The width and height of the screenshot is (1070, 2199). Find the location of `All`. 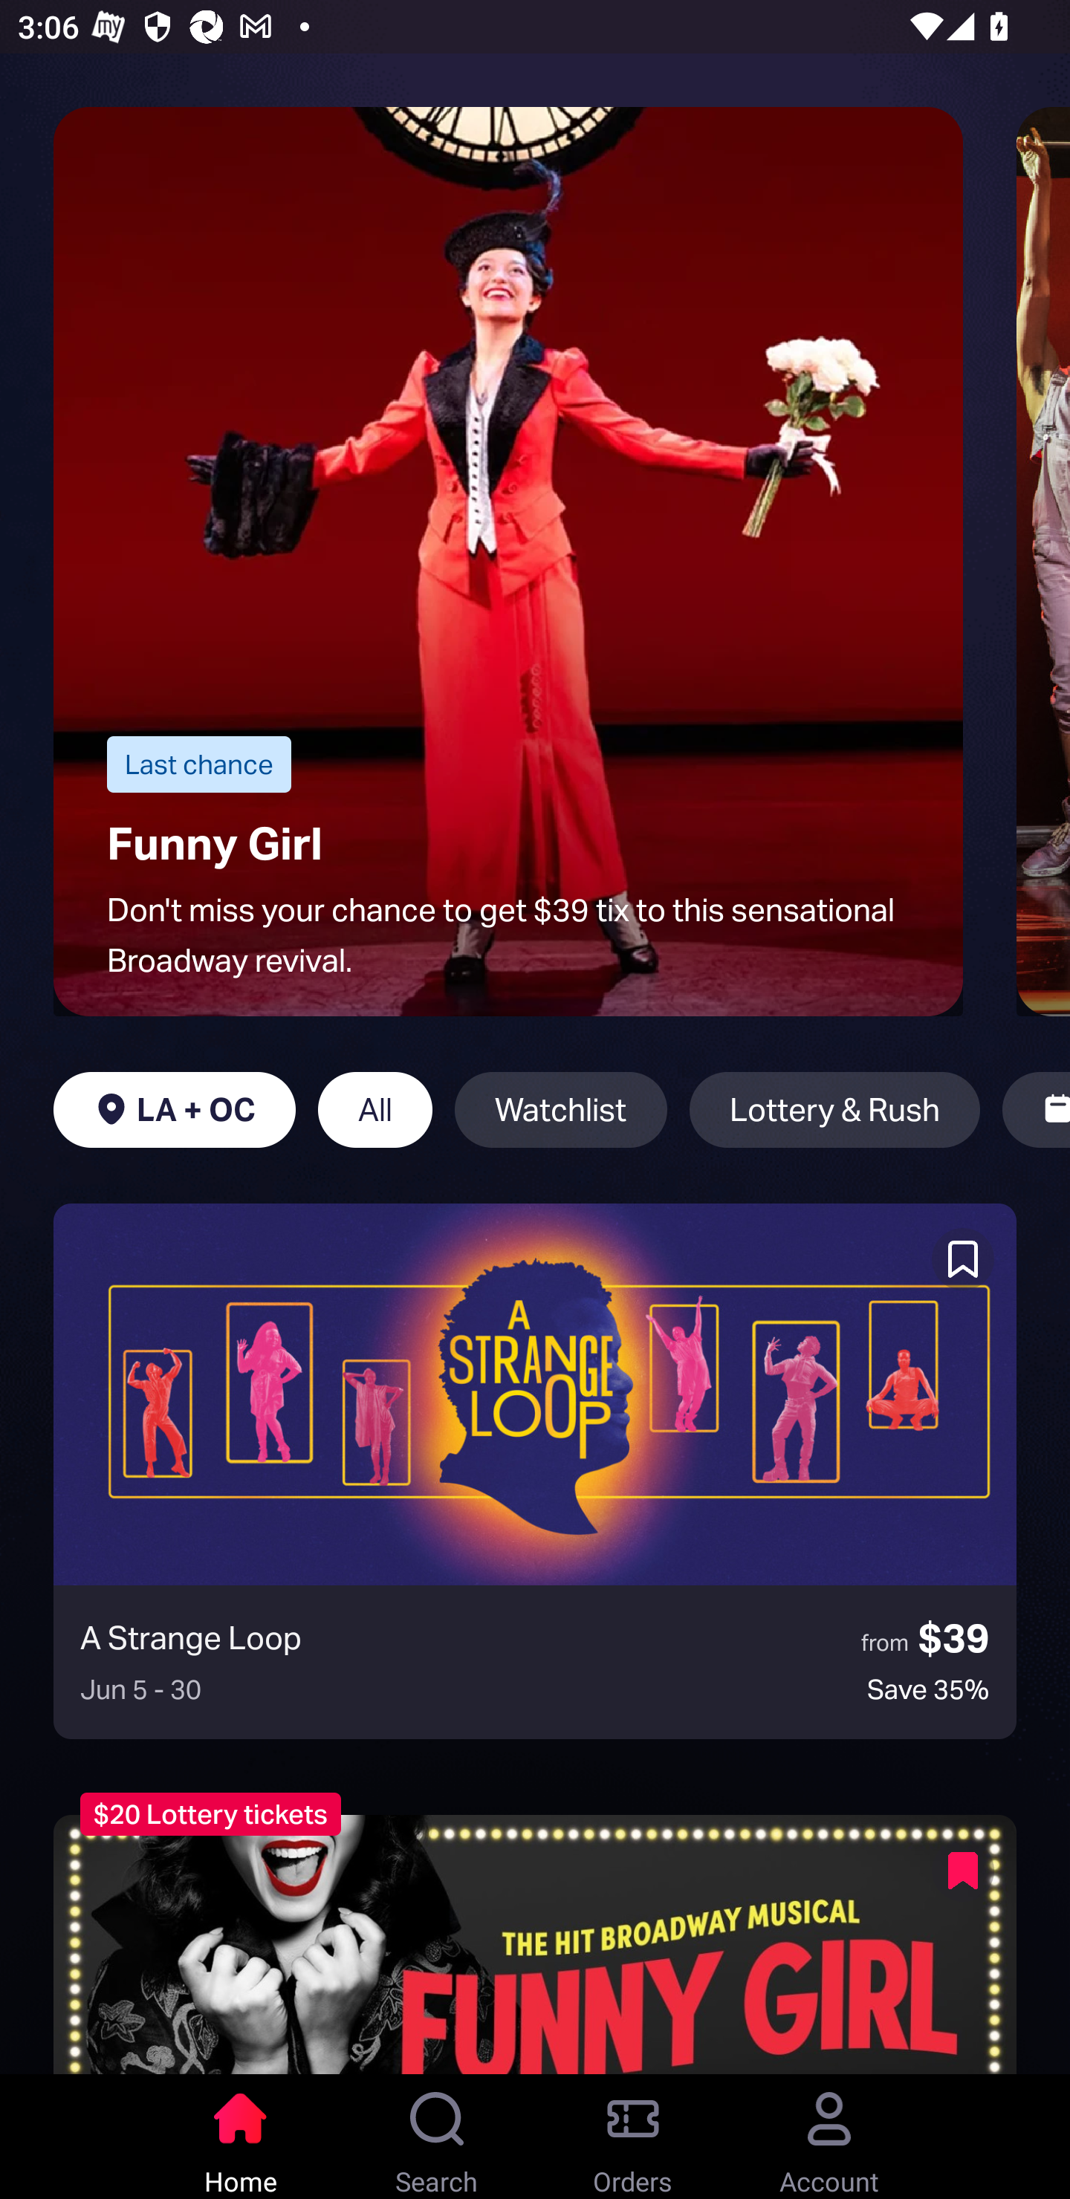

All is located at coordinates (374, 1110).